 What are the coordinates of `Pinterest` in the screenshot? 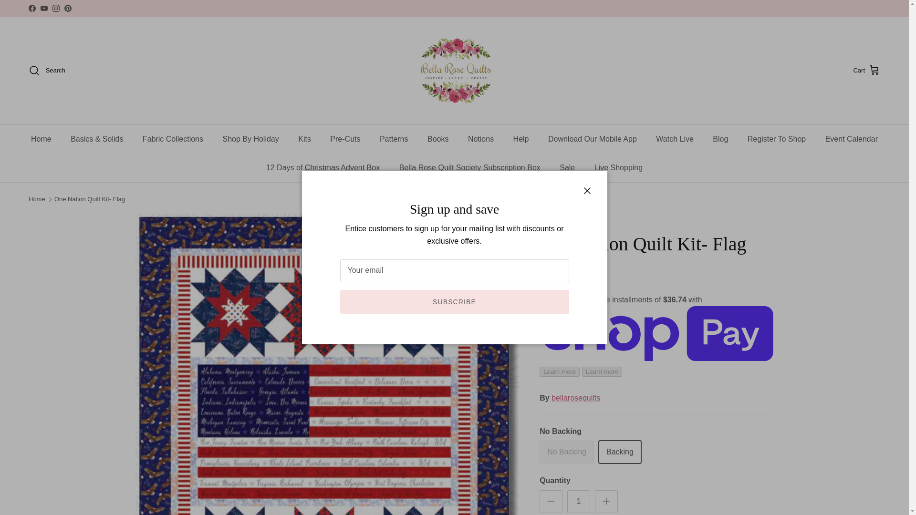 It's located at (68, 8).